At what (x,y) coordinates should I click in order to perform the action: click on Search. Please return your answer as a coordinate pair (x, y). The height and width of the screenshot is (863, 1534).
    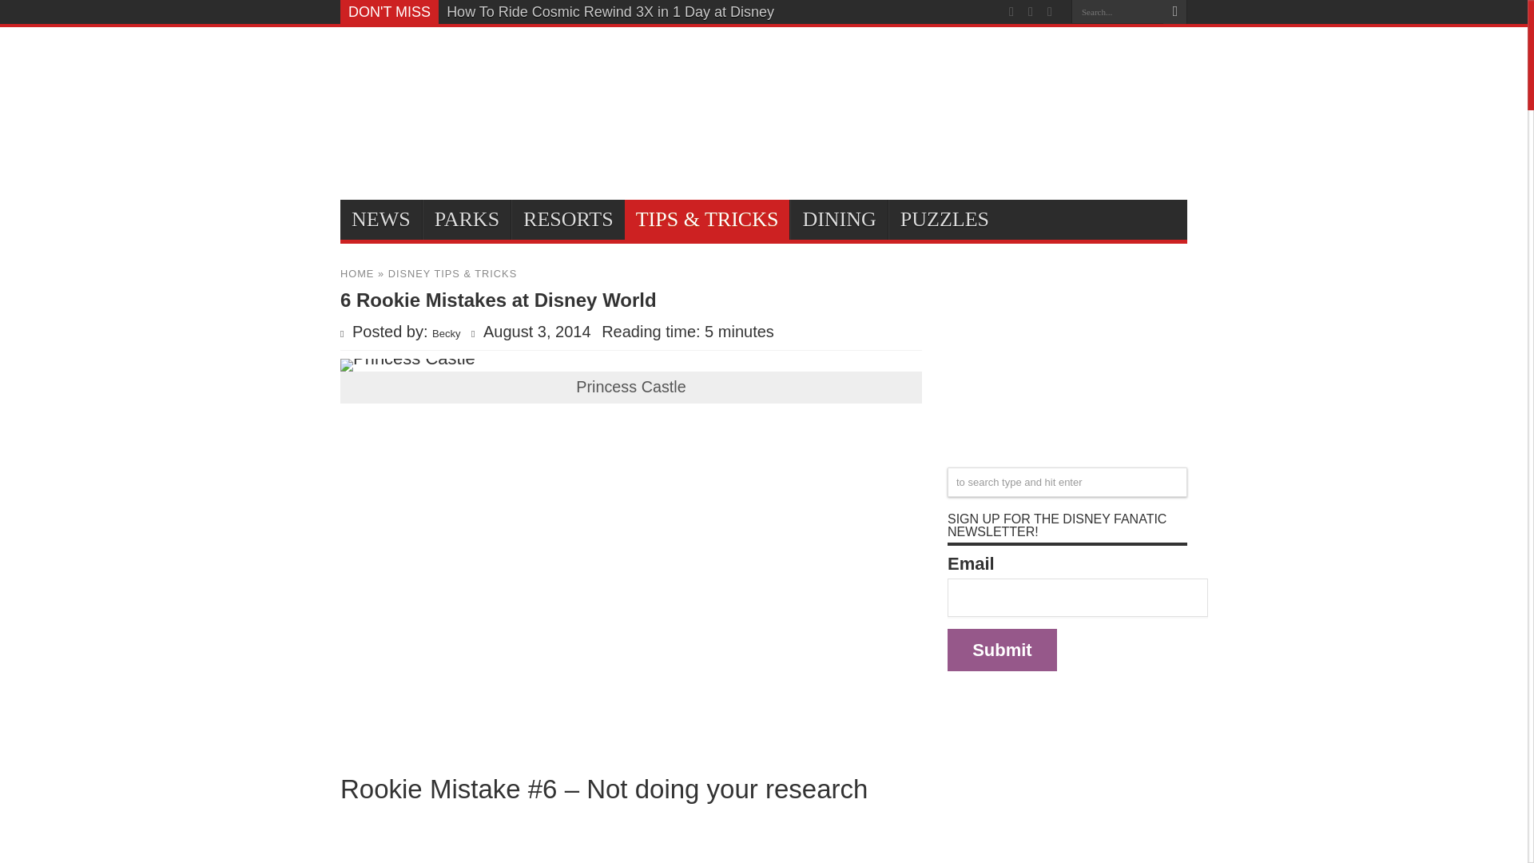
    Looking at the image, I should click on (1174, 12).